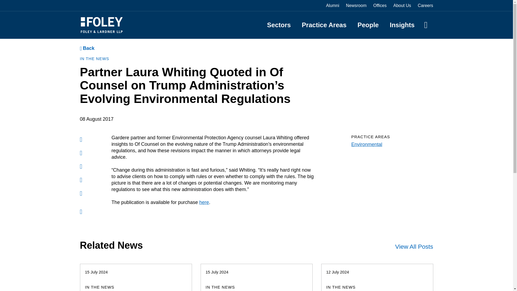 Image resolution: width=517 pixels, height=291 pixels. I want to click on Share, so click(81, 193).